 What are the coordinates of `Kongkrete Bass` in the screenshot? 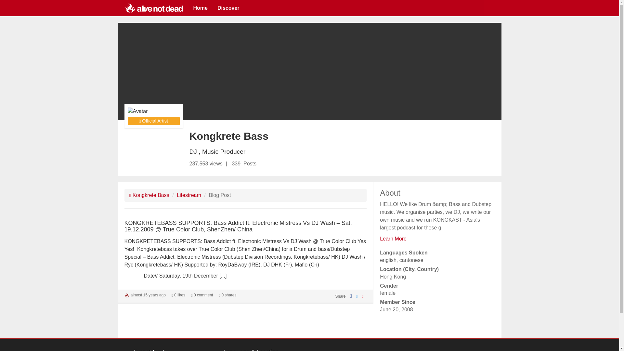 It's located at (149, 195).